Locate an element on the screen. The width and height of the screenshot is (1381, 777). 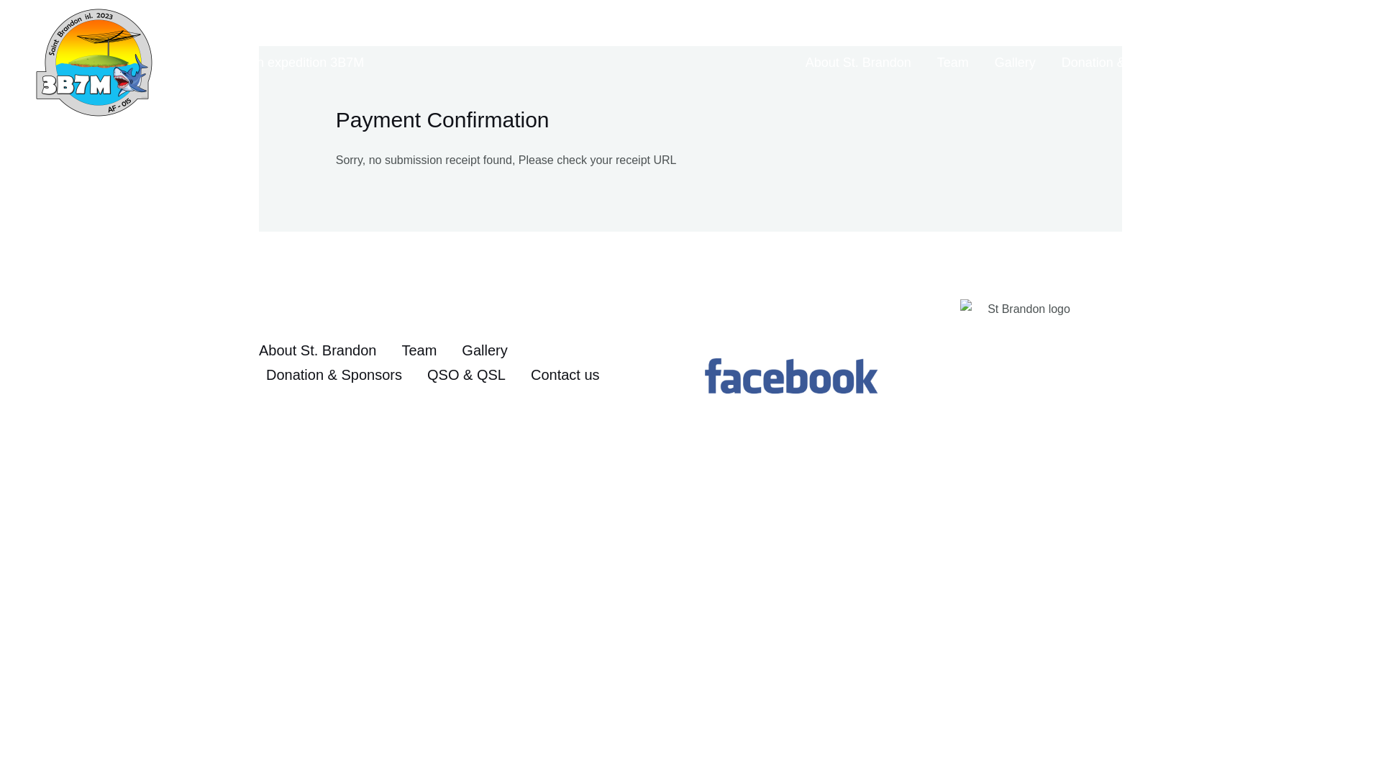
About St. Brandon is located at coordinates (327, 350).